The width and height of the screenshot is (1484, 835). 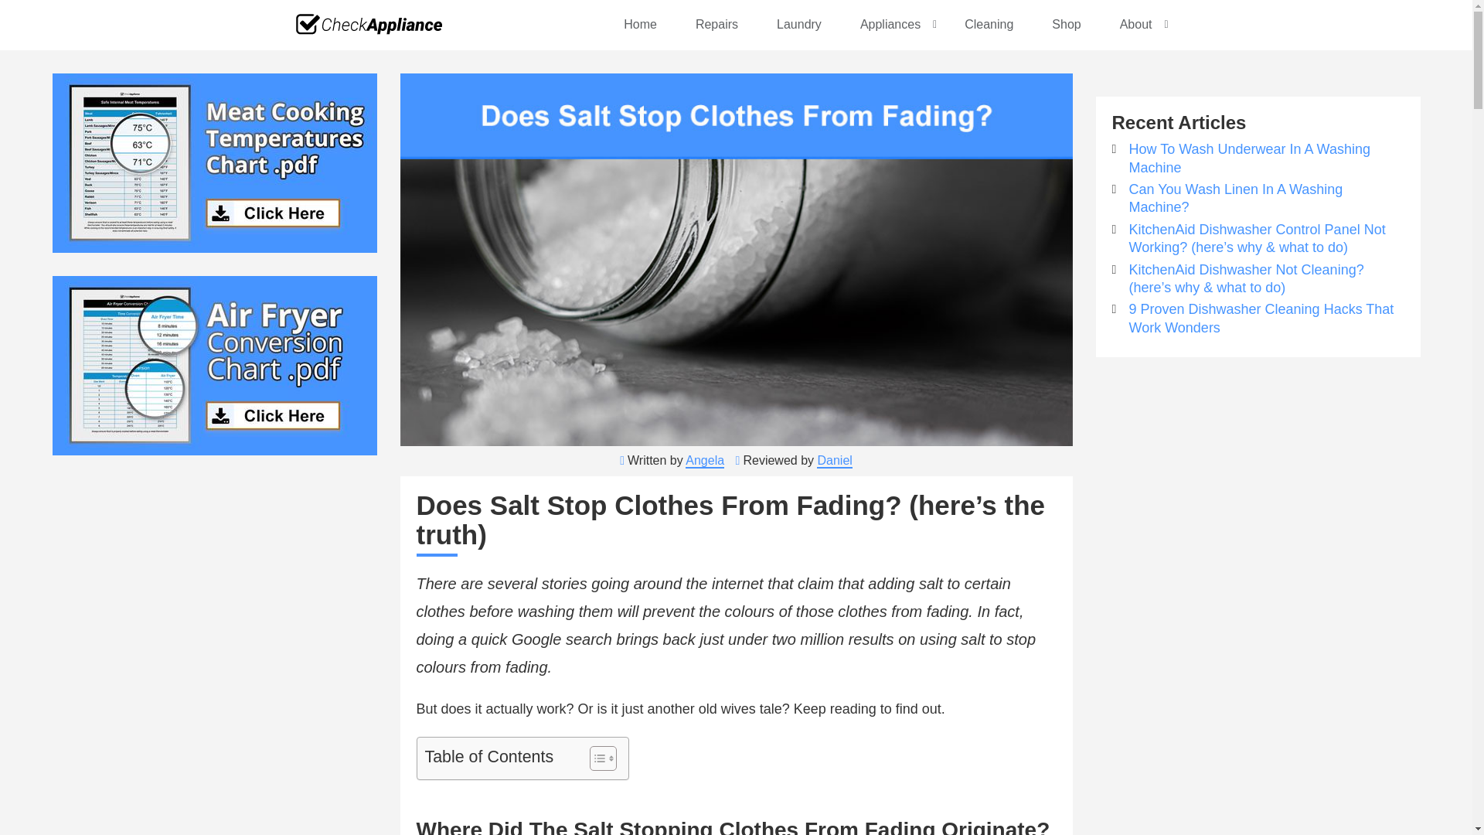 What do you see at coordinates (1139, 25) in the screenshot?
I see `About` at bounding box center [1139, 25].